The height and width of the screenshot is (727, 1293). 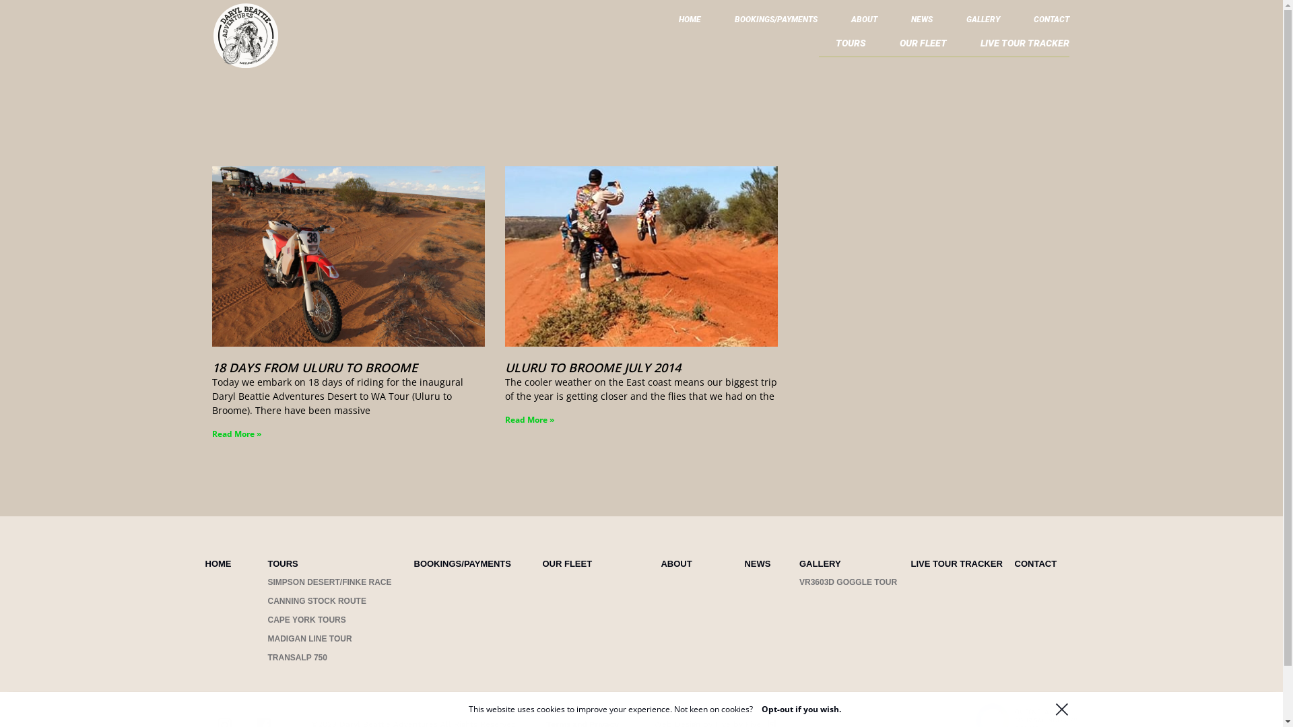 What do you see at coordinates (757, 564) in the screenshot?
I see `NEWS` at bounding box center [757, 564].